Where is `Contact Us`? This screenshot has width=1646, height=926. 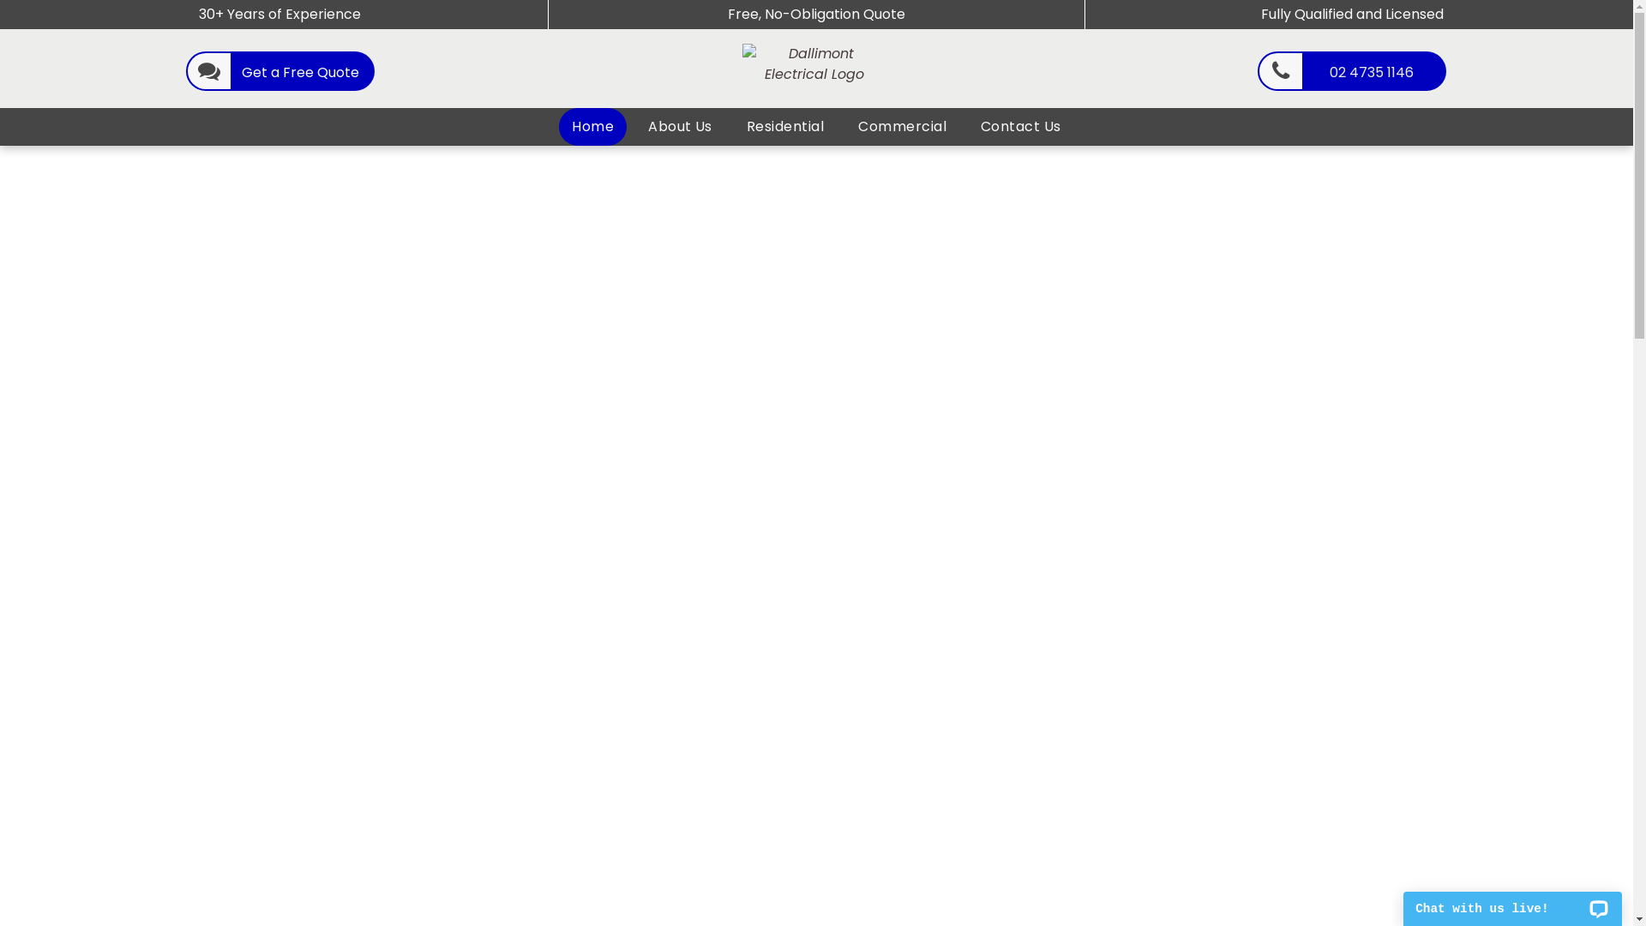 Contact Us is located at coordinates (1021, 127).